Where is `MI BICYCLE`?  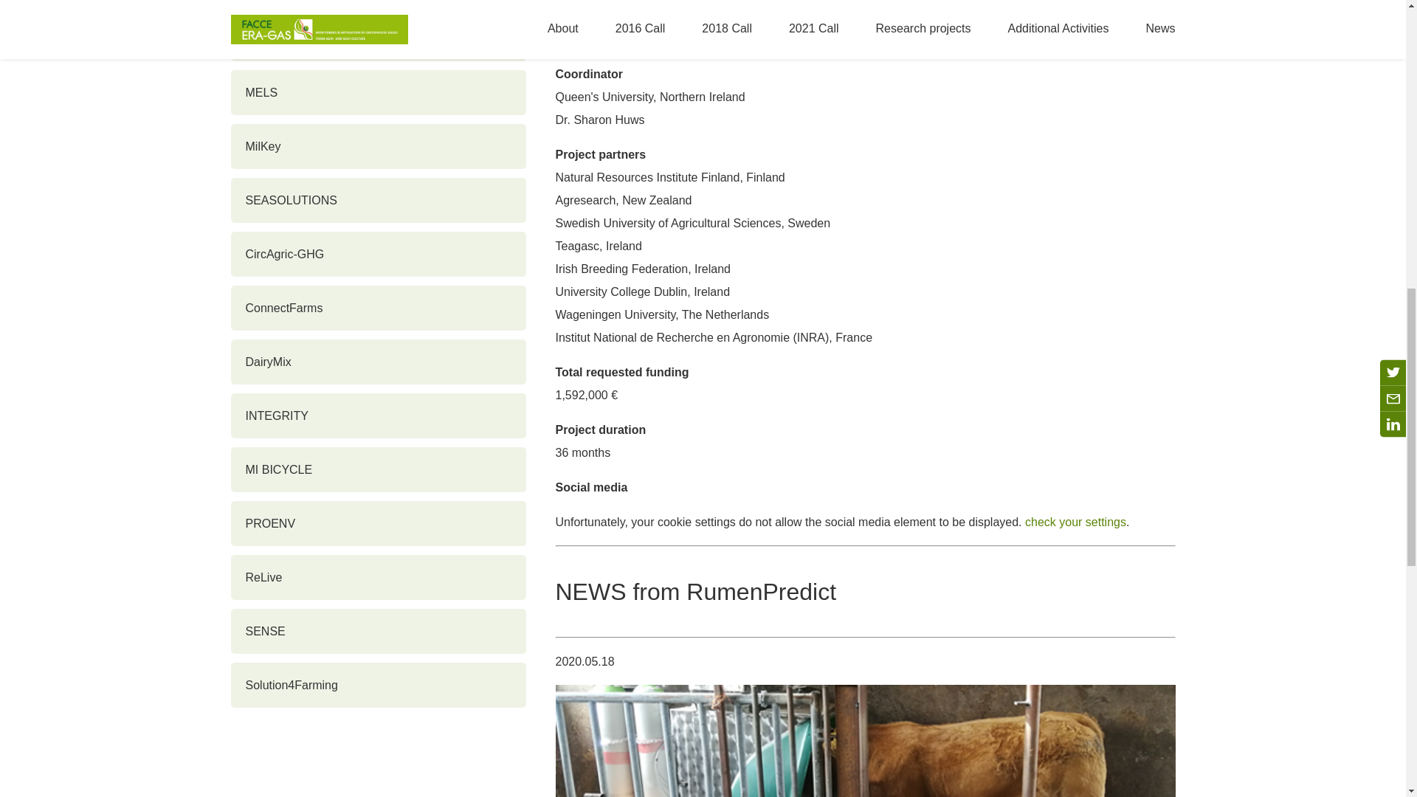 MI BICYCLE is located at coordinates (378, 469).